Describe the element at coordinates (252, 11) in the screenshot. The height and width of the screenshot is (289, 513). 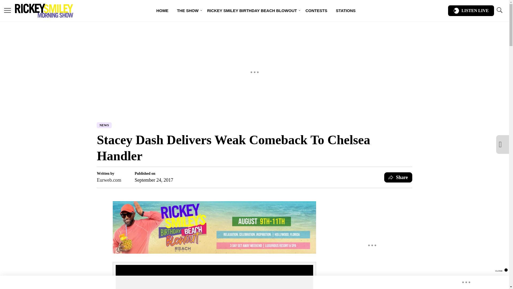
I see `RICKEY SMILEY BIRTHDAY BEACH BLOWOUT` at that location.